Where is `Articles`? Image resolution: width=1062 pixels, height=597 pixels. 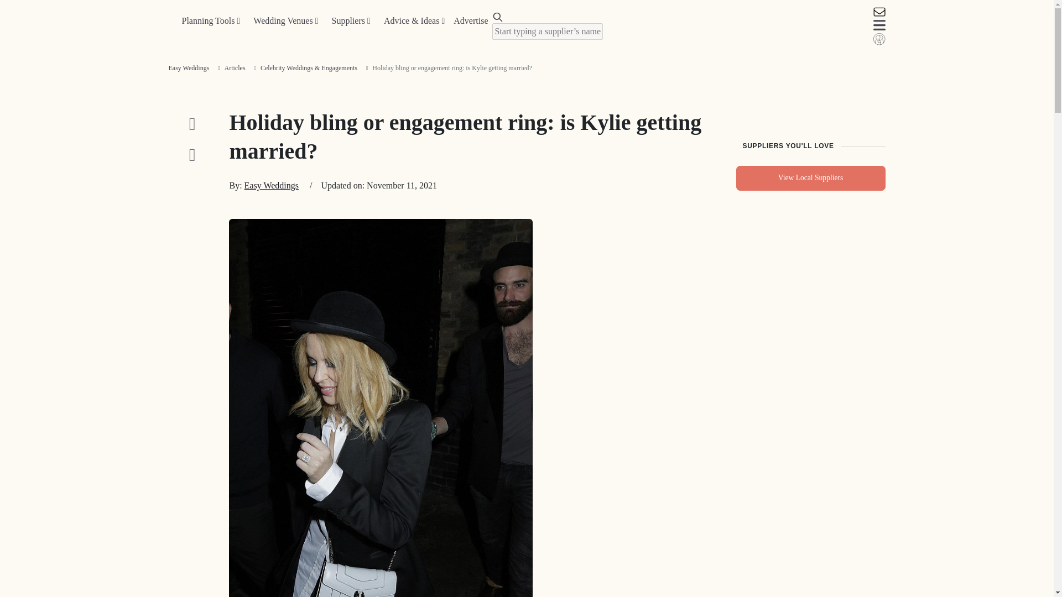 Articles is located at coordinates (235, 67).